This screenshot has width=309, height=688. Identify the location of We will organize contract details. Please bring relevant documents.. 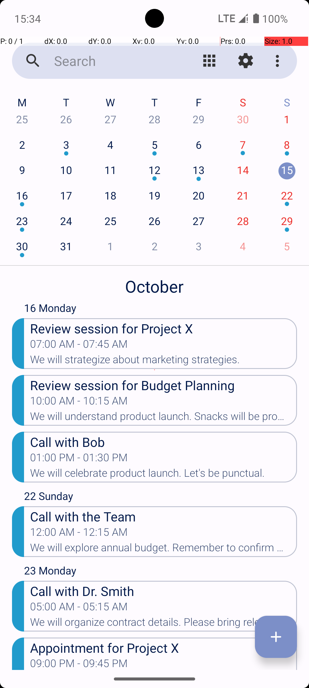
(164, 624).